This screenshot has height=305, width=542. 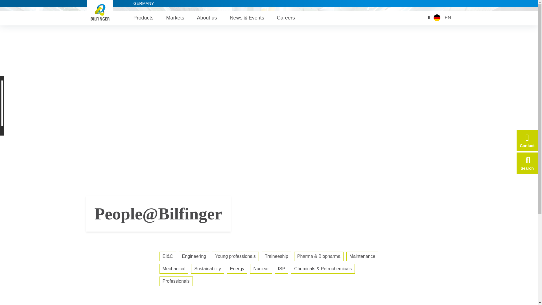 I want to click on Markets, so click(x=175, y=20).